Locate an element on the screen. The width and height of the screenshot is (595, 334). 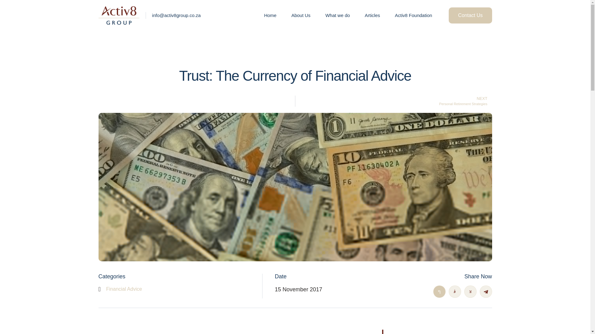
Activ8 Foundation is located at coordinates (413, 15).